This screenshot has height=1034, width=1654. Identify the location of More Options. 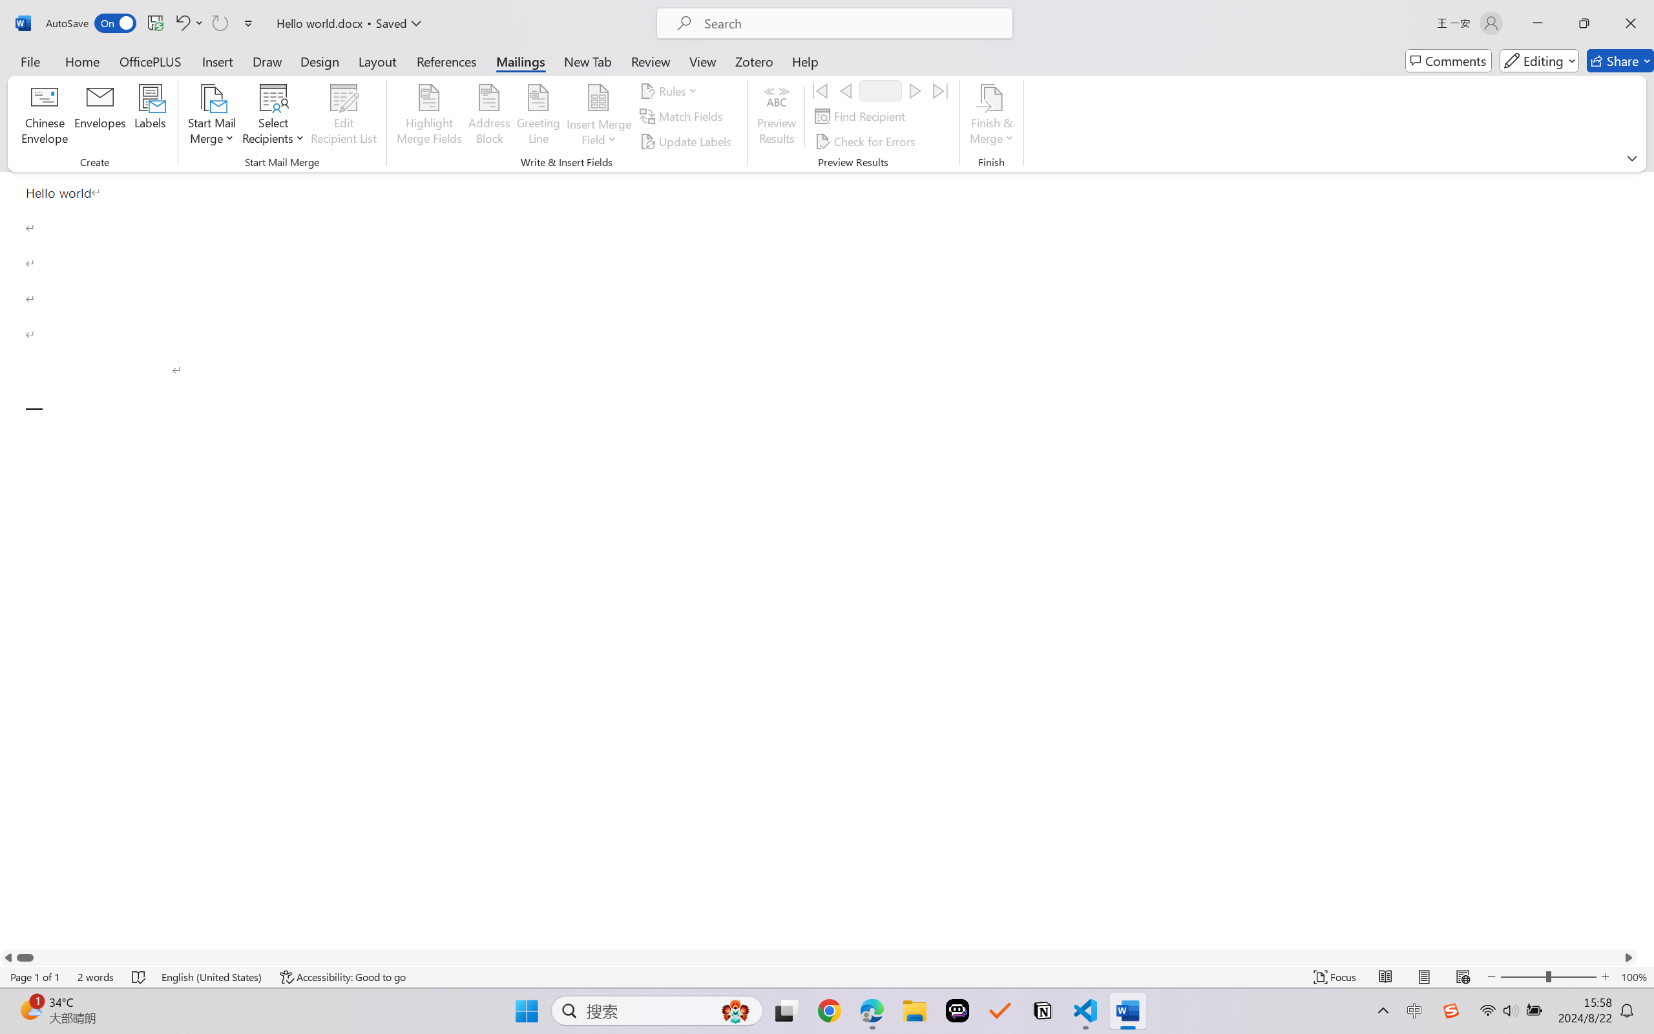
(598, 134).